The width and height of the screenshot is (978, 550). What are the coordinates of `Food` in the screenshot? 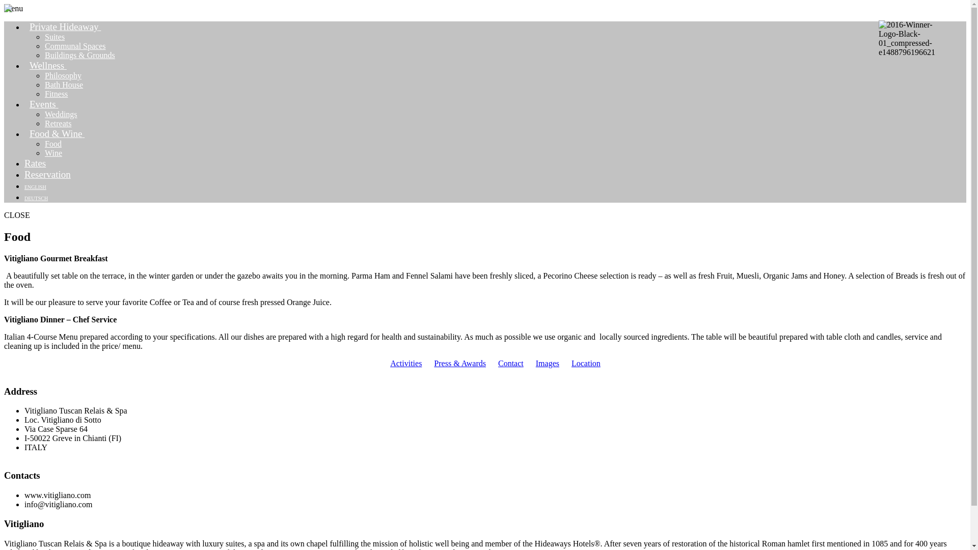 It's located at (53, 144).